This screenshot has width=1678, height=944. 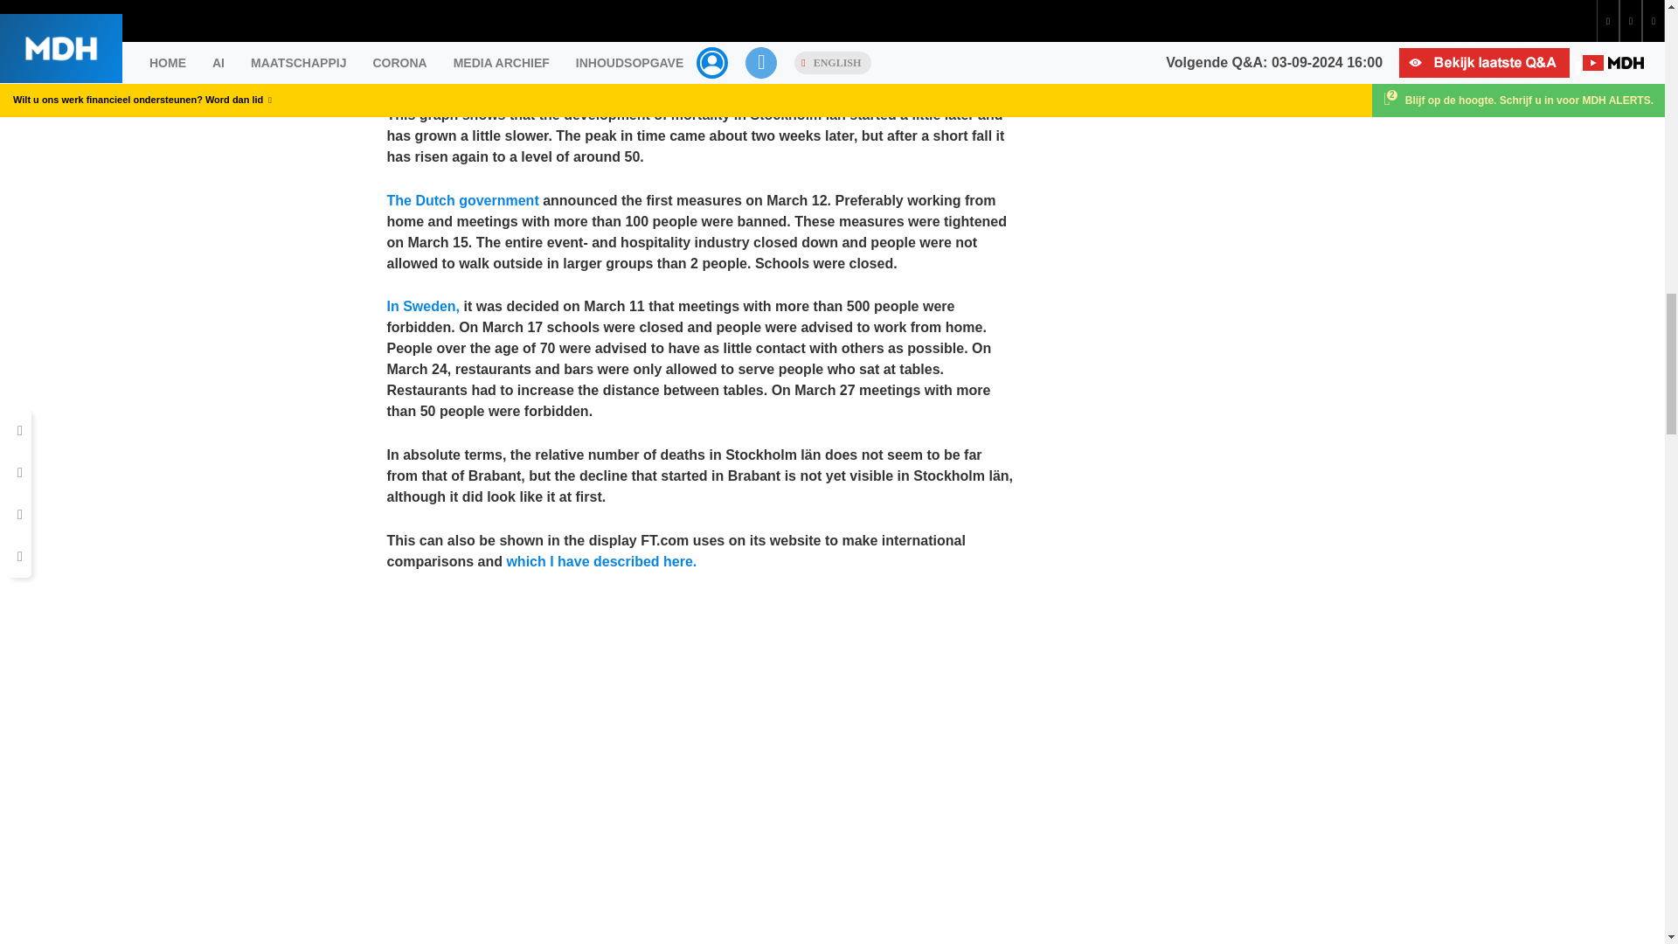 I want to click on The Dutch government, so click(x=461, y=200).